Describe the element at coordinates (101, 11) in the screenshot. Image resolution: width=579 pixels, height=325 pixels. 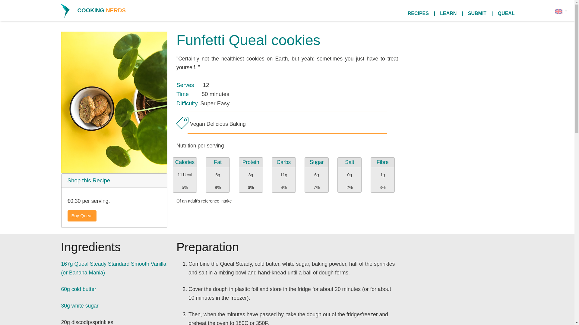
I see `COOKING NERDS` at that location.